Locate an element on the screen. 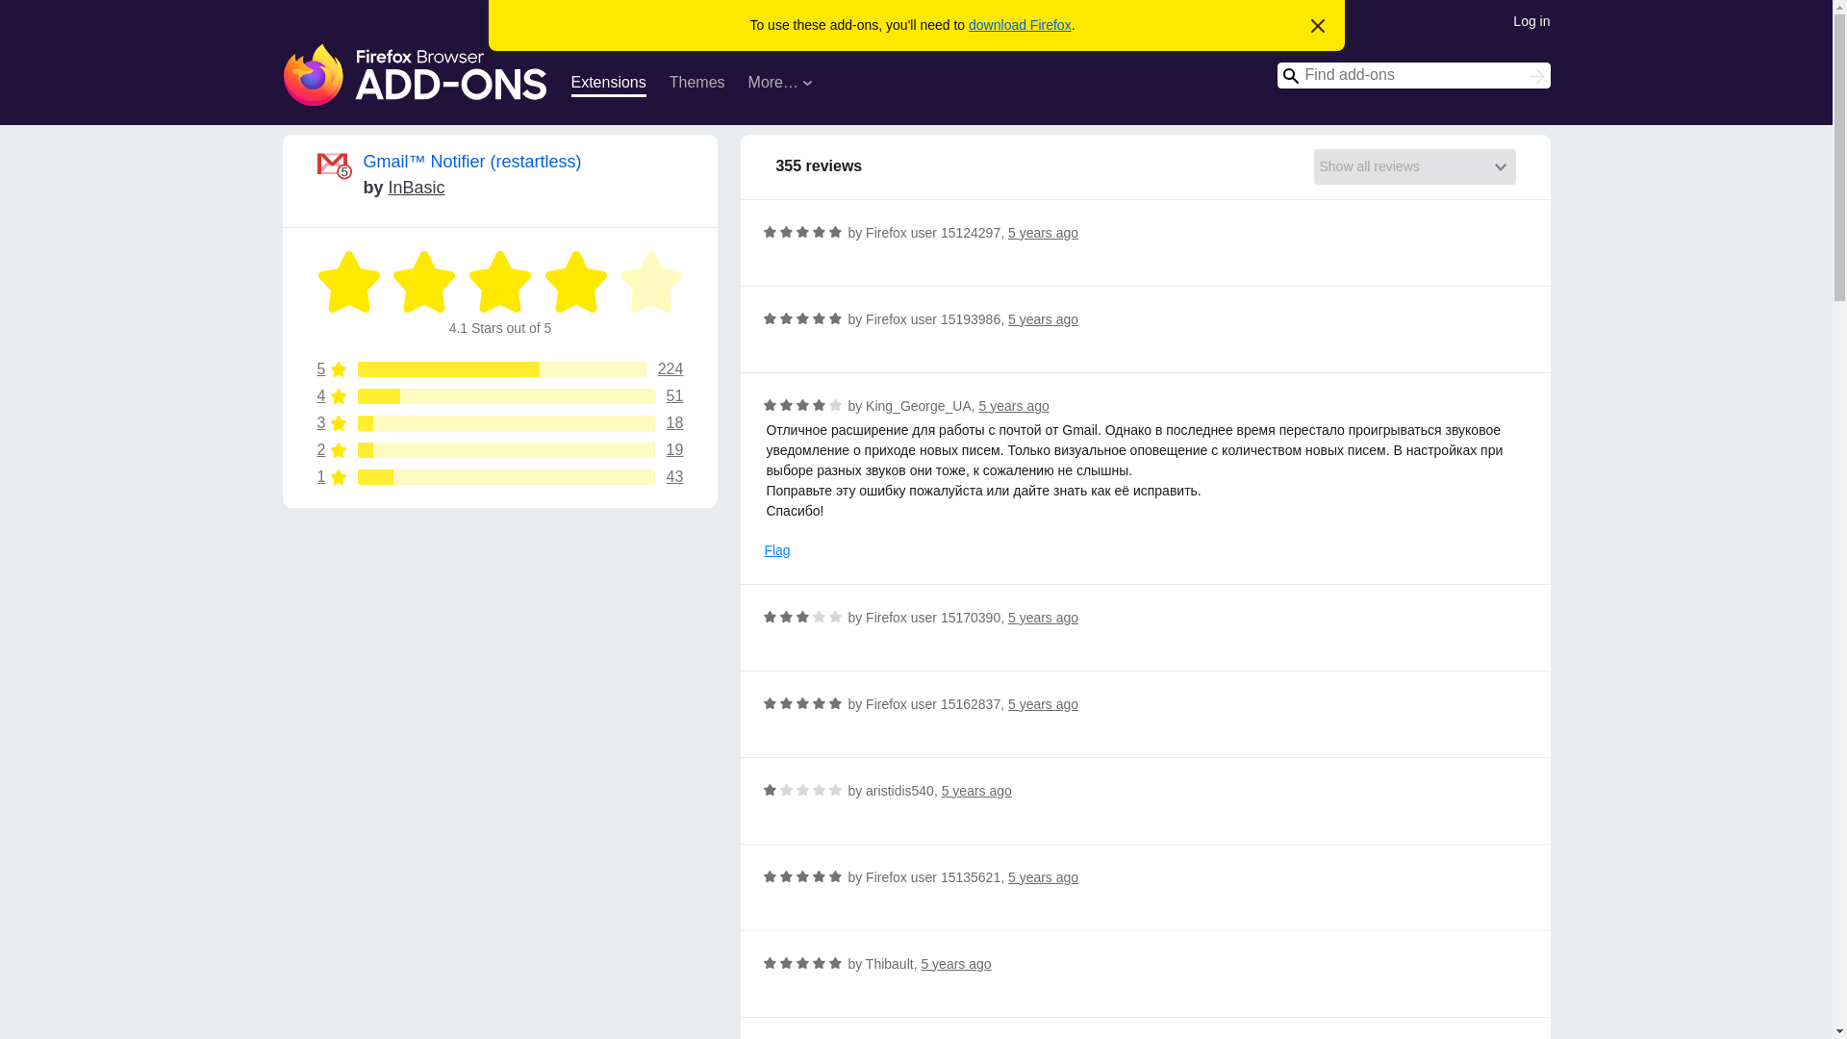 The image size is (1847, 1039). 5 years ago is located at coordinates (1014, 405).